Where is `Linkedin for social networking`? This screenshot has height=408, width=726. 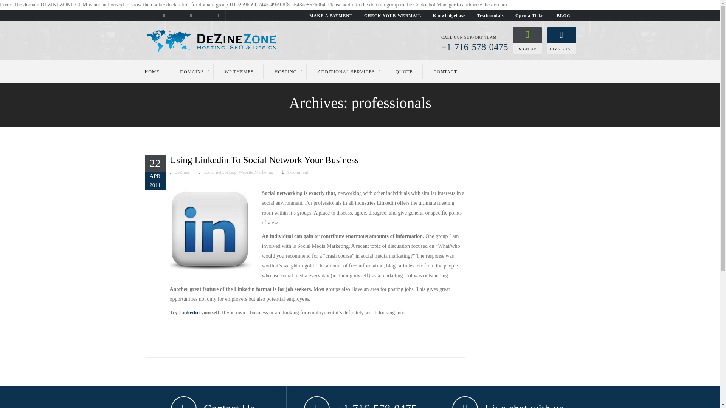
Linkedin for social networking is located at coordinates (189, 312).